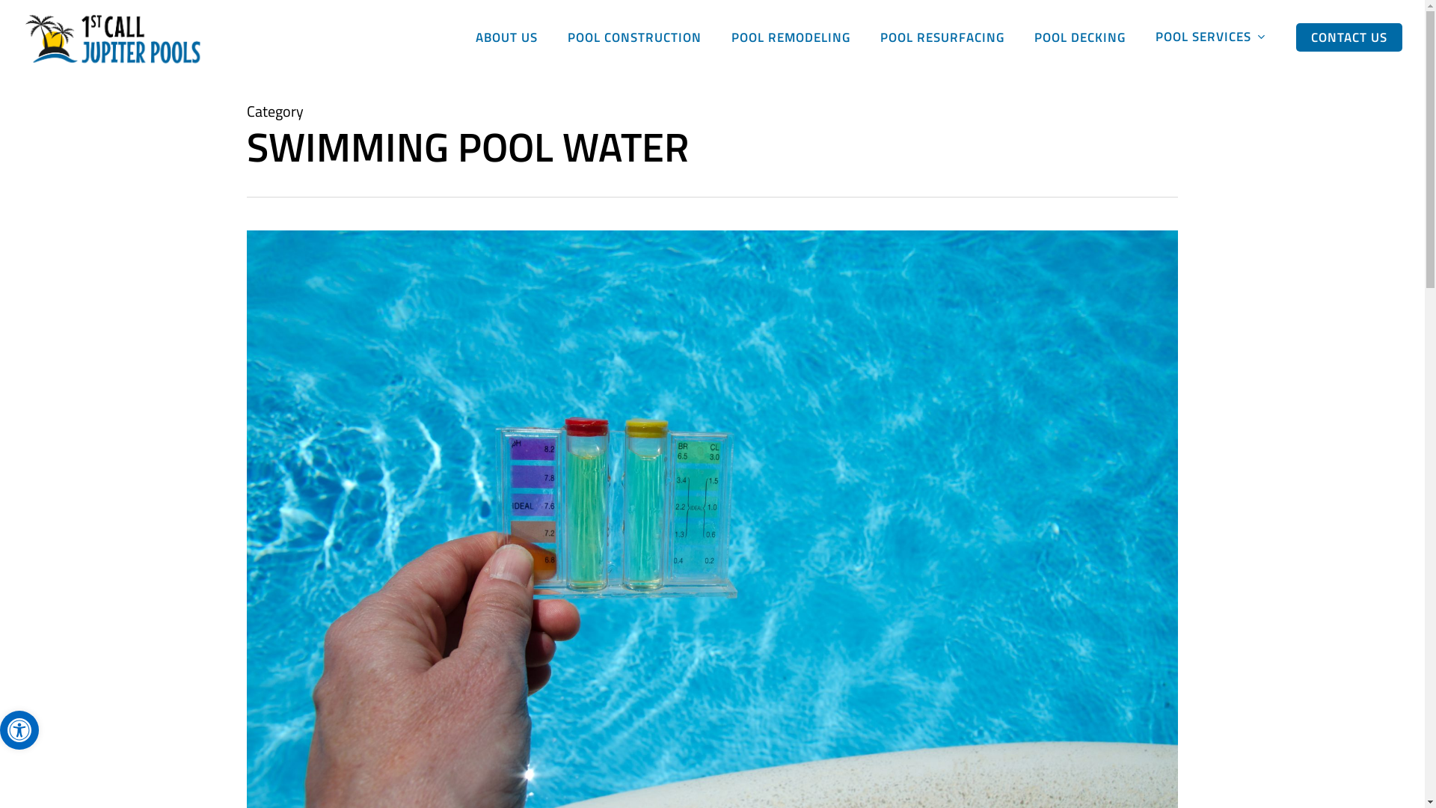  What do you see at coordinates (791, 37) in the screenshot?
I see `POOL REMODELING` at bounding box center [791, 37].